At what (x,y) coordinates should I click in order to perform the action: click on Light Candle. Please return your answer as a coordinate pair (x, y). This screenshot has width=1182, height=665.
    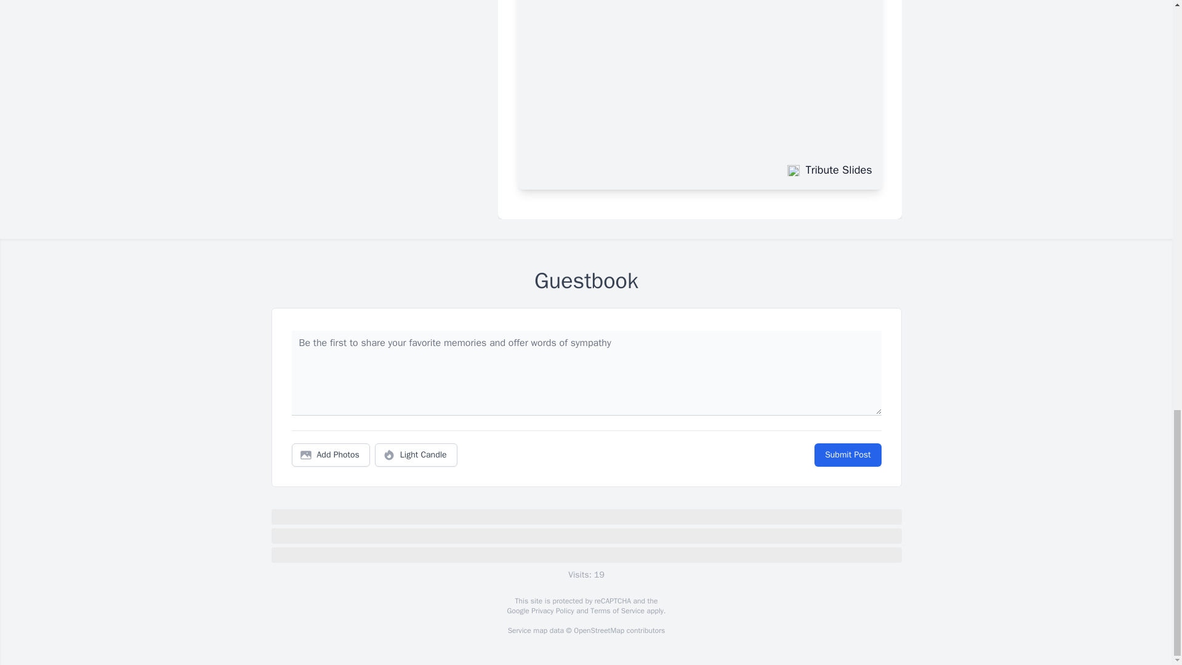
    Looking at the image, I should click on (416, 455).